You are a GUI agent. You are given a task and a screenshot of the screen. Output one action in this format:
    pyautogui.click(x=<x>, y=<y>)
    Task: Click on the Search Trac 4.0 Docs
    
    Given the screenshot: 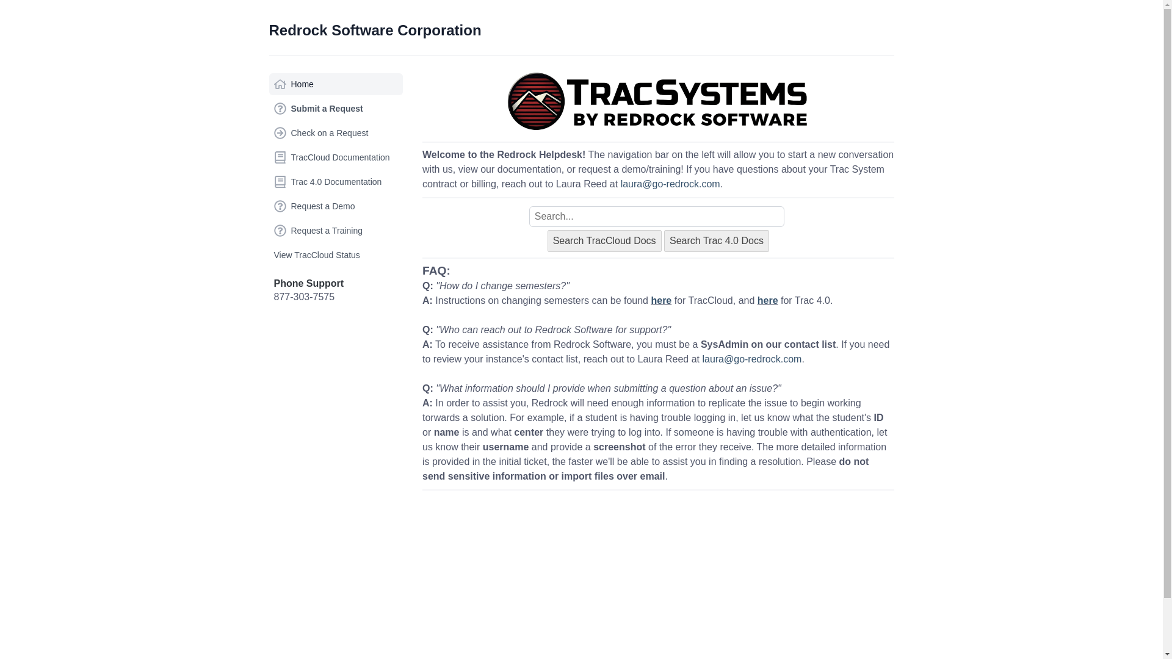 What is the action you would take?
    pyautogui.click(x=717, y=240)
    